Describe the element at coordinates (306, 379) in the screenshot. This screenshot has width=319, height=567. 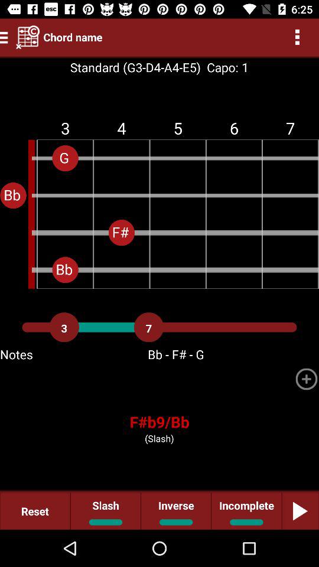
I see `choose the item below bb - f# - g` at that location.